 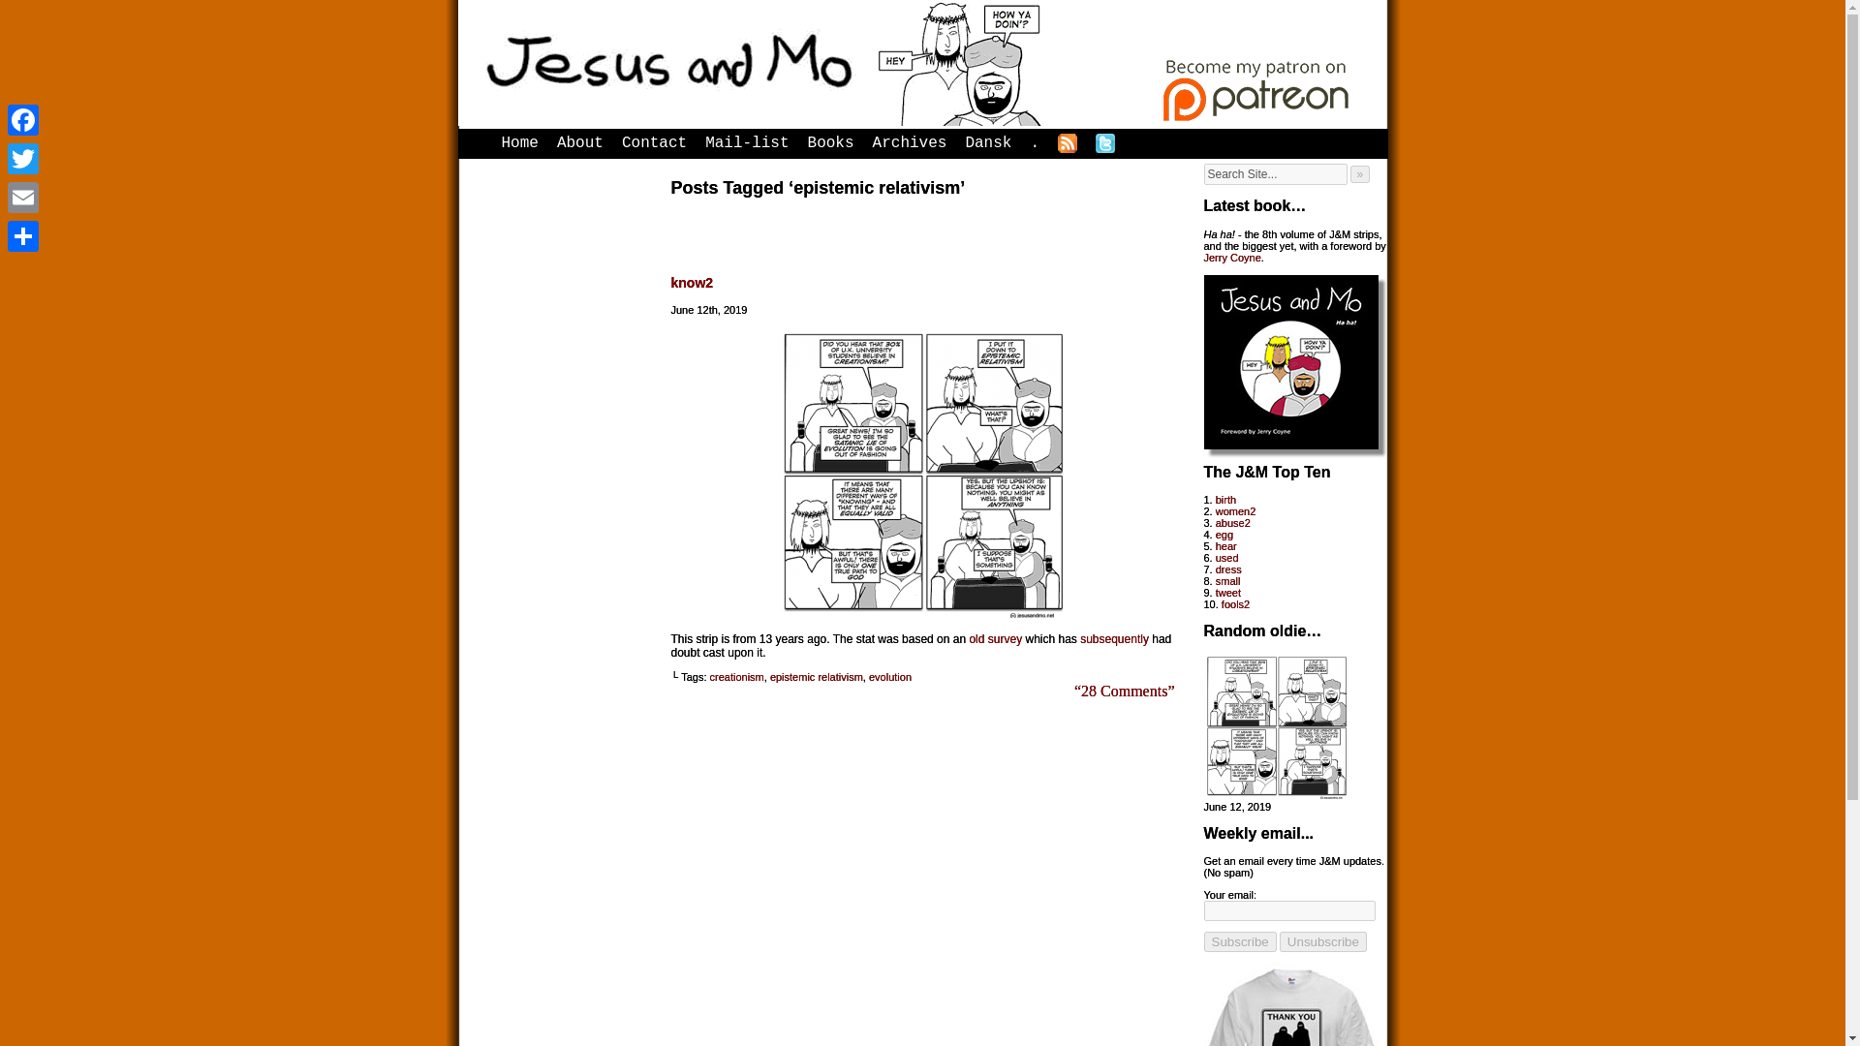 I want to click on women2, so click(x=1236, y=510).